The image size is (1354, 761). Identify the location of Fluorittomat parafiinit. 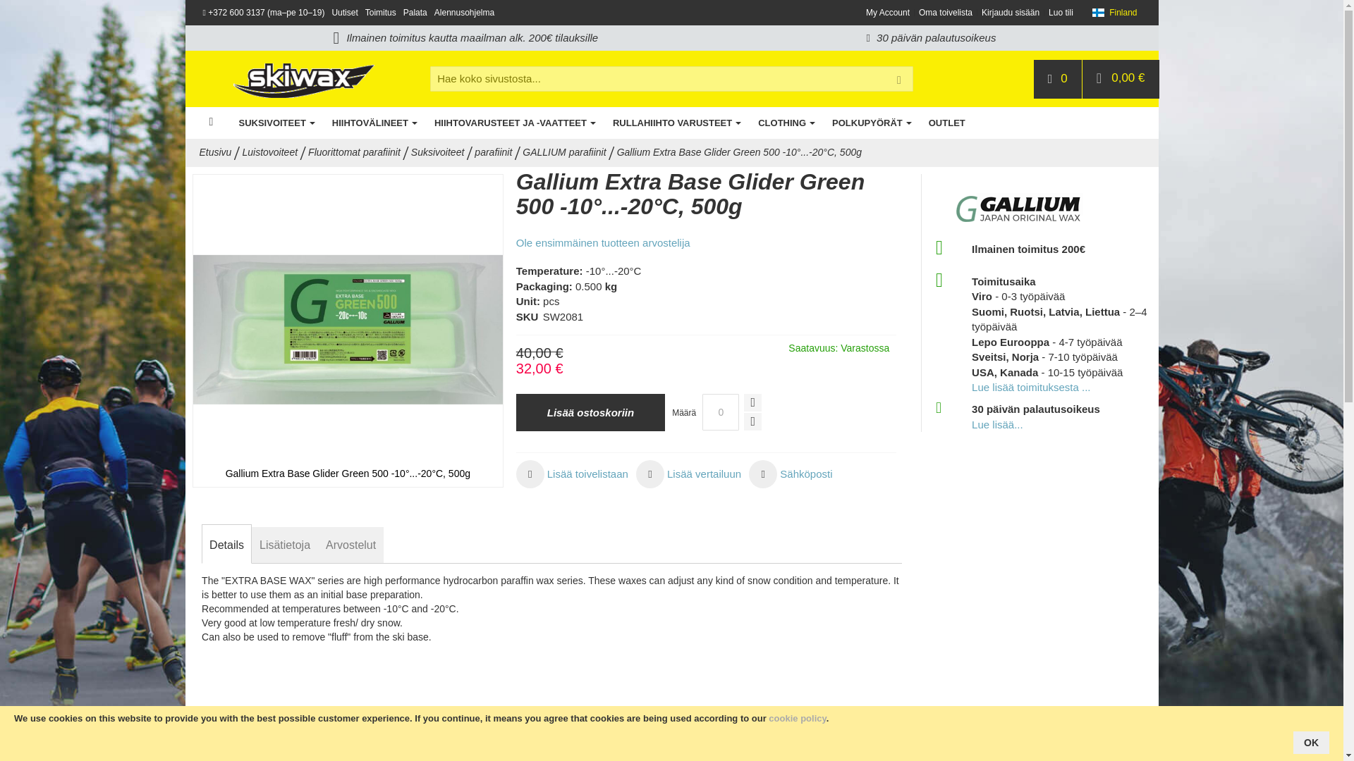
(354, 152).